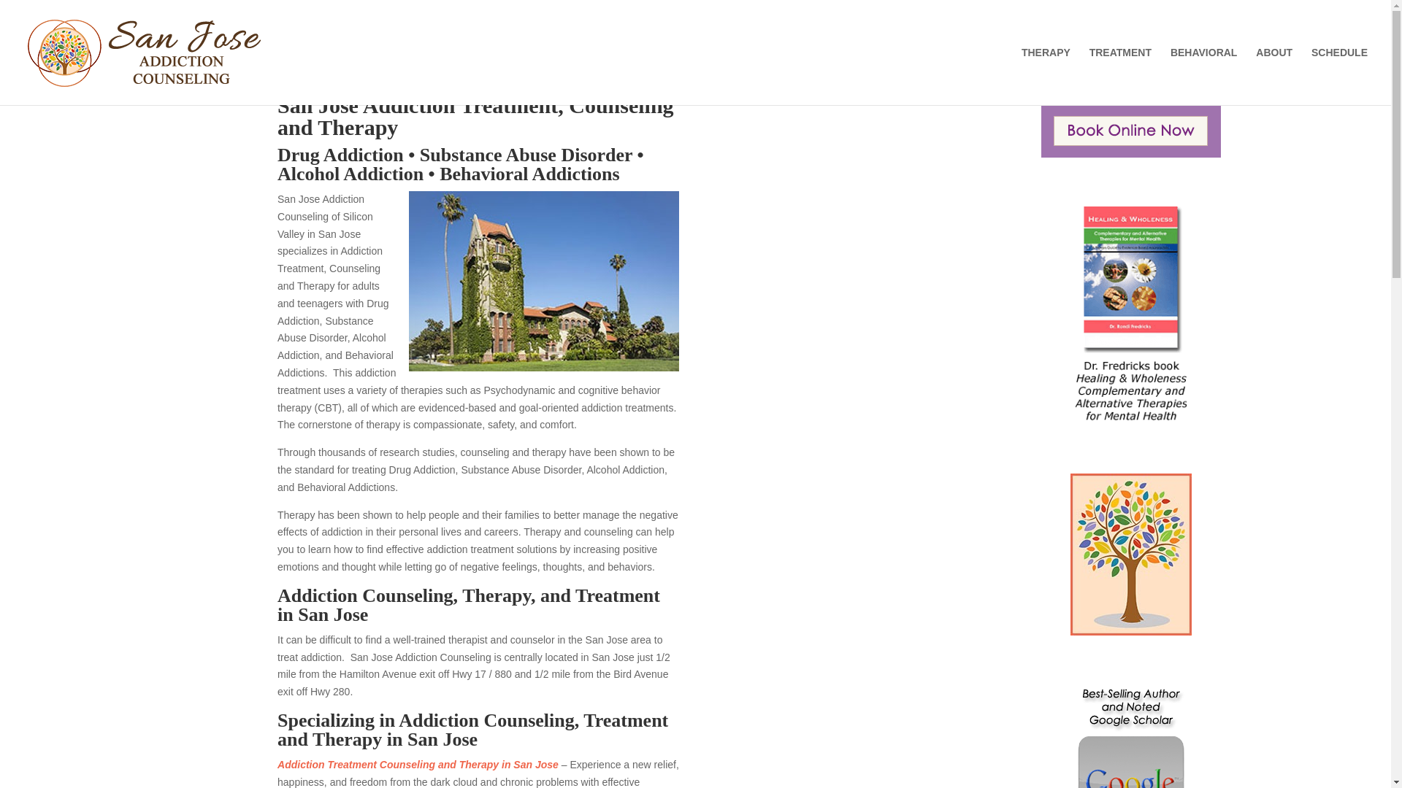  What do you see at coordinates (1131, 131) in the screenshot?
I see `San Jose Addiction Counseling Appointment` at bounding box center [1131, 131].